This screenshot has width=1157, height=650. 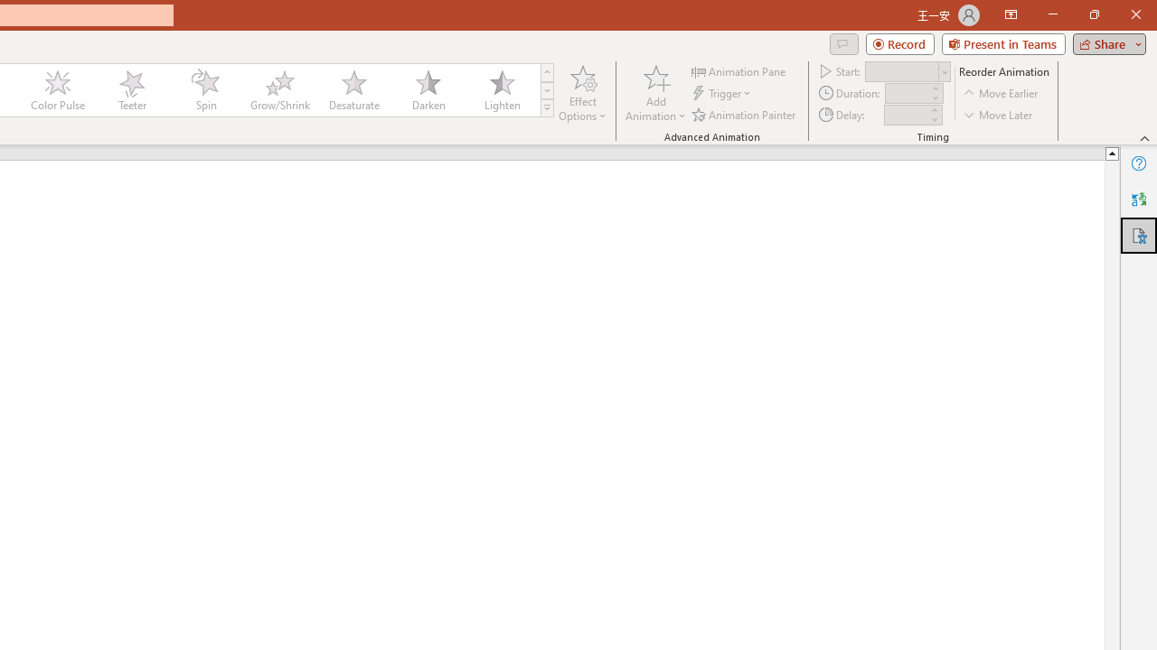 What do you see at coordinates (58, 90) in the screenshot?
I see `Color Pulse` at bounding box center [58, 90].